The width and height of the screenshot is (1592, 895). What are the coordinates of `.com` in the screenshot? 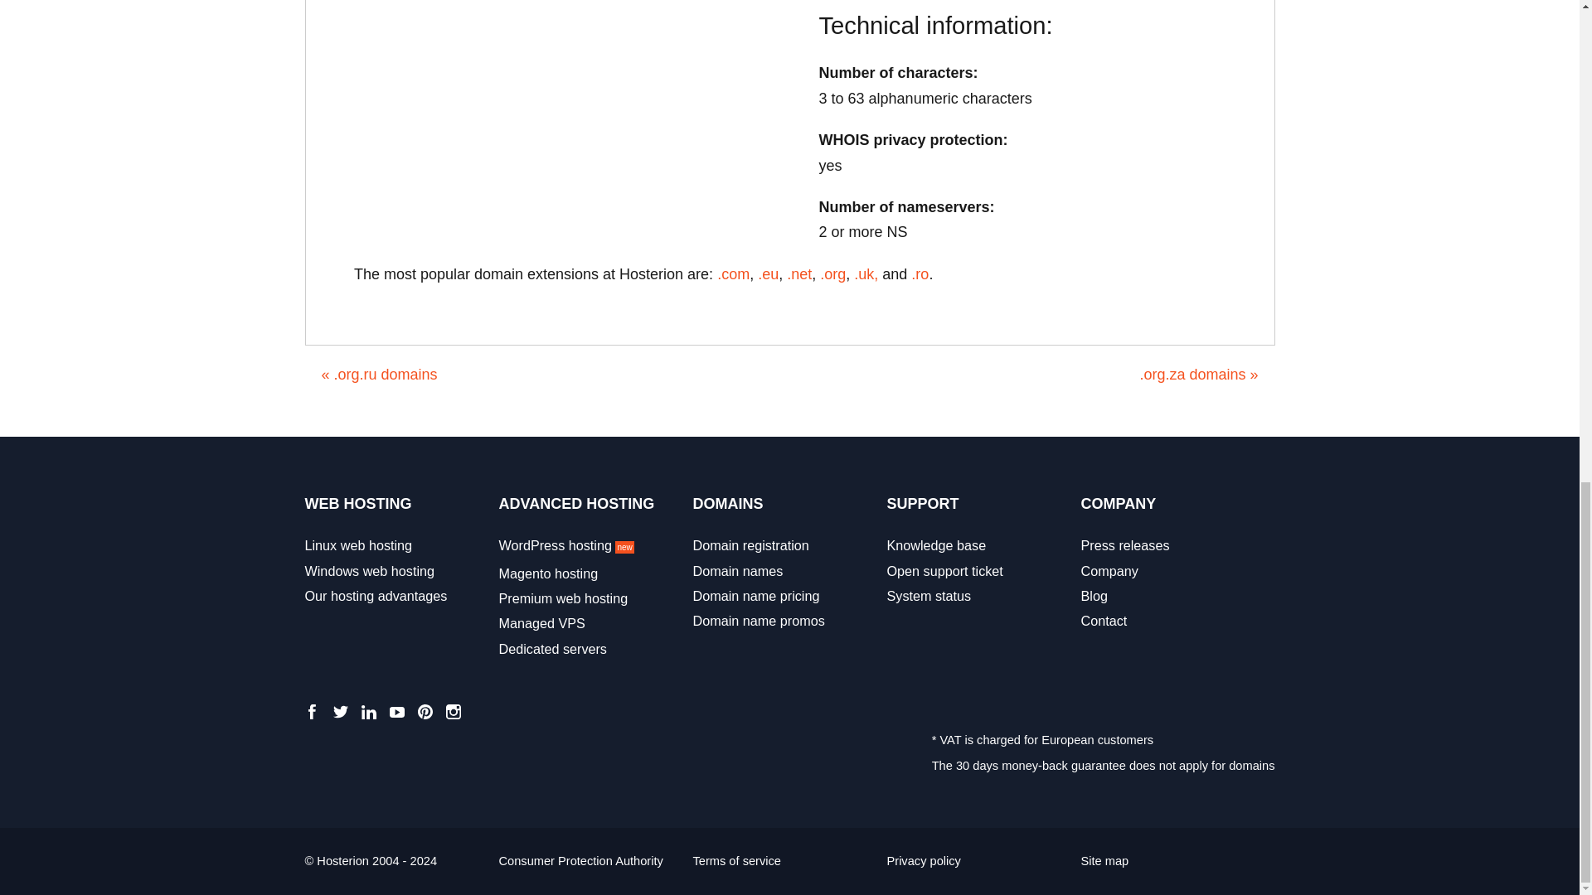 It's located at (733, 273).